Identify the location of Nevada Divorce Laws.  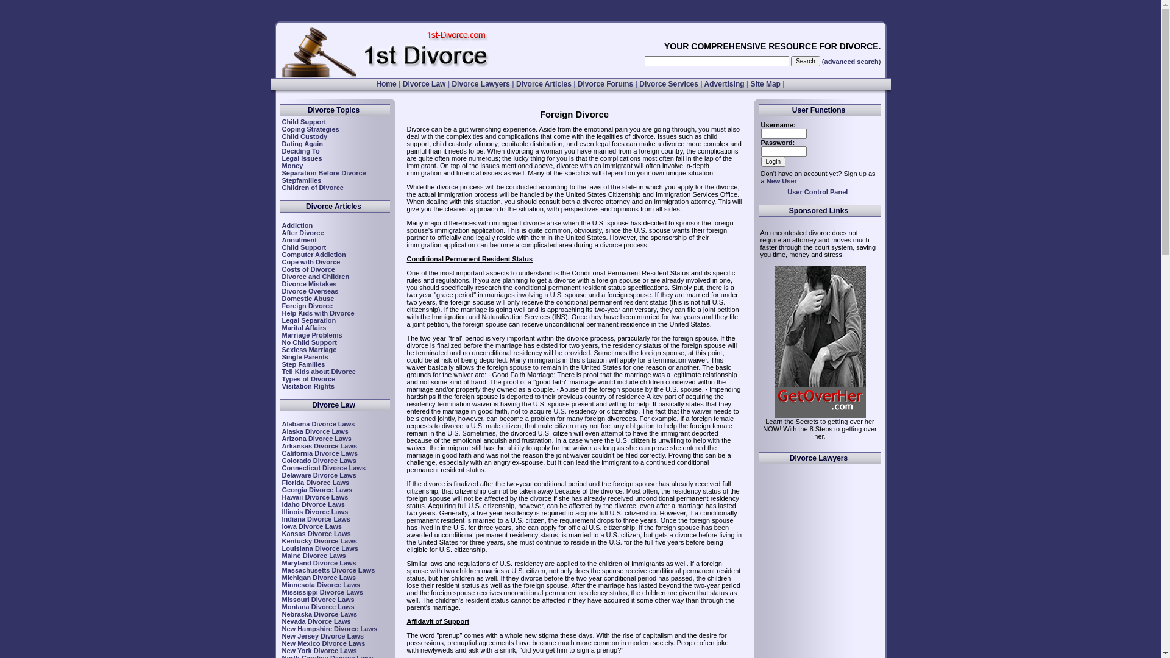
(316, 621).